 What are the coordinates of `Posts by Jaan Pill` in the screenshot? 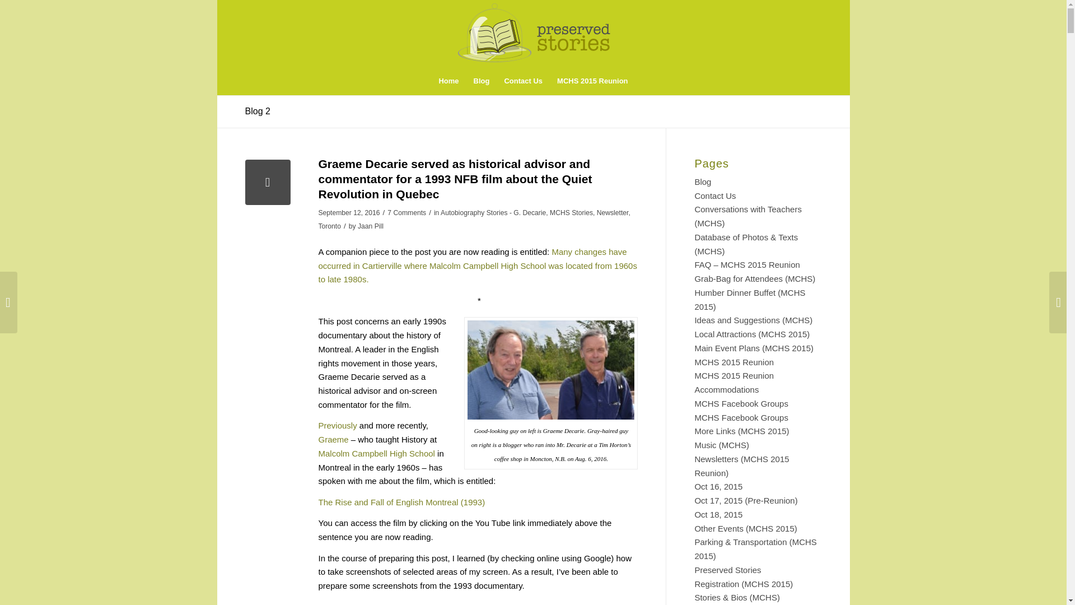 It's located at (371, 226).